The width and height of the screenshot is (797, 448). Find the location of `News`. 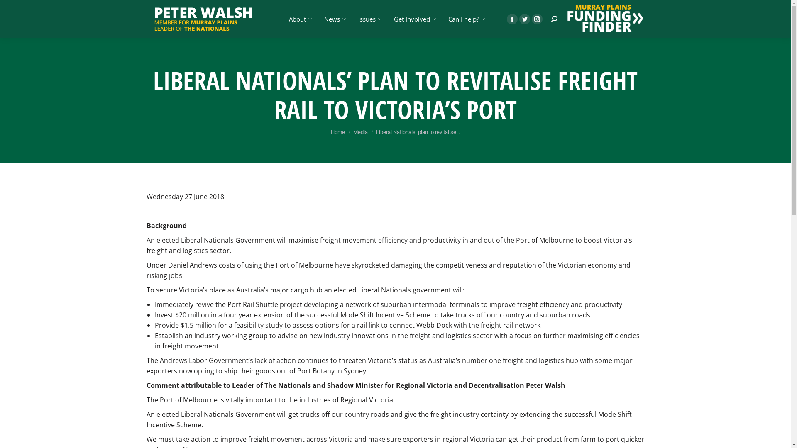

News is located at coordinates (334, 19).